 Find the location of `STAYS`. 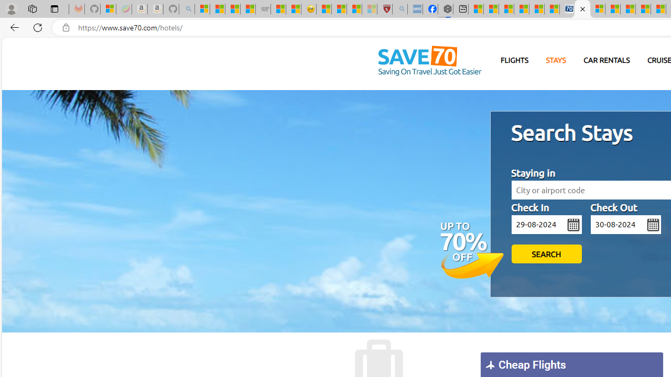

STAYS is located at coordinates (556, 61).